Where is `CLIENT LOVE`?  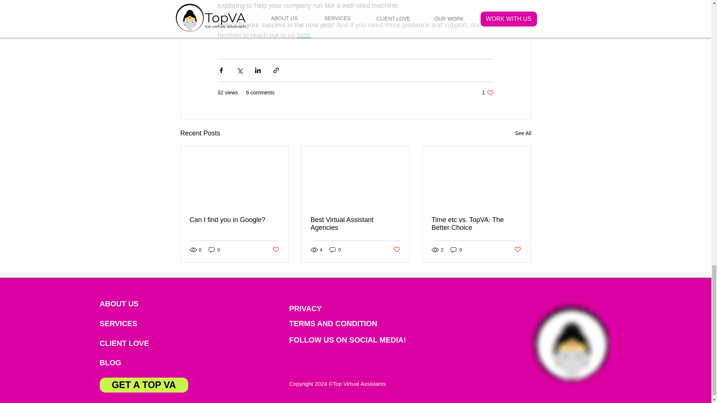
CLIENT LOVE is located at coordinates (130, 343).